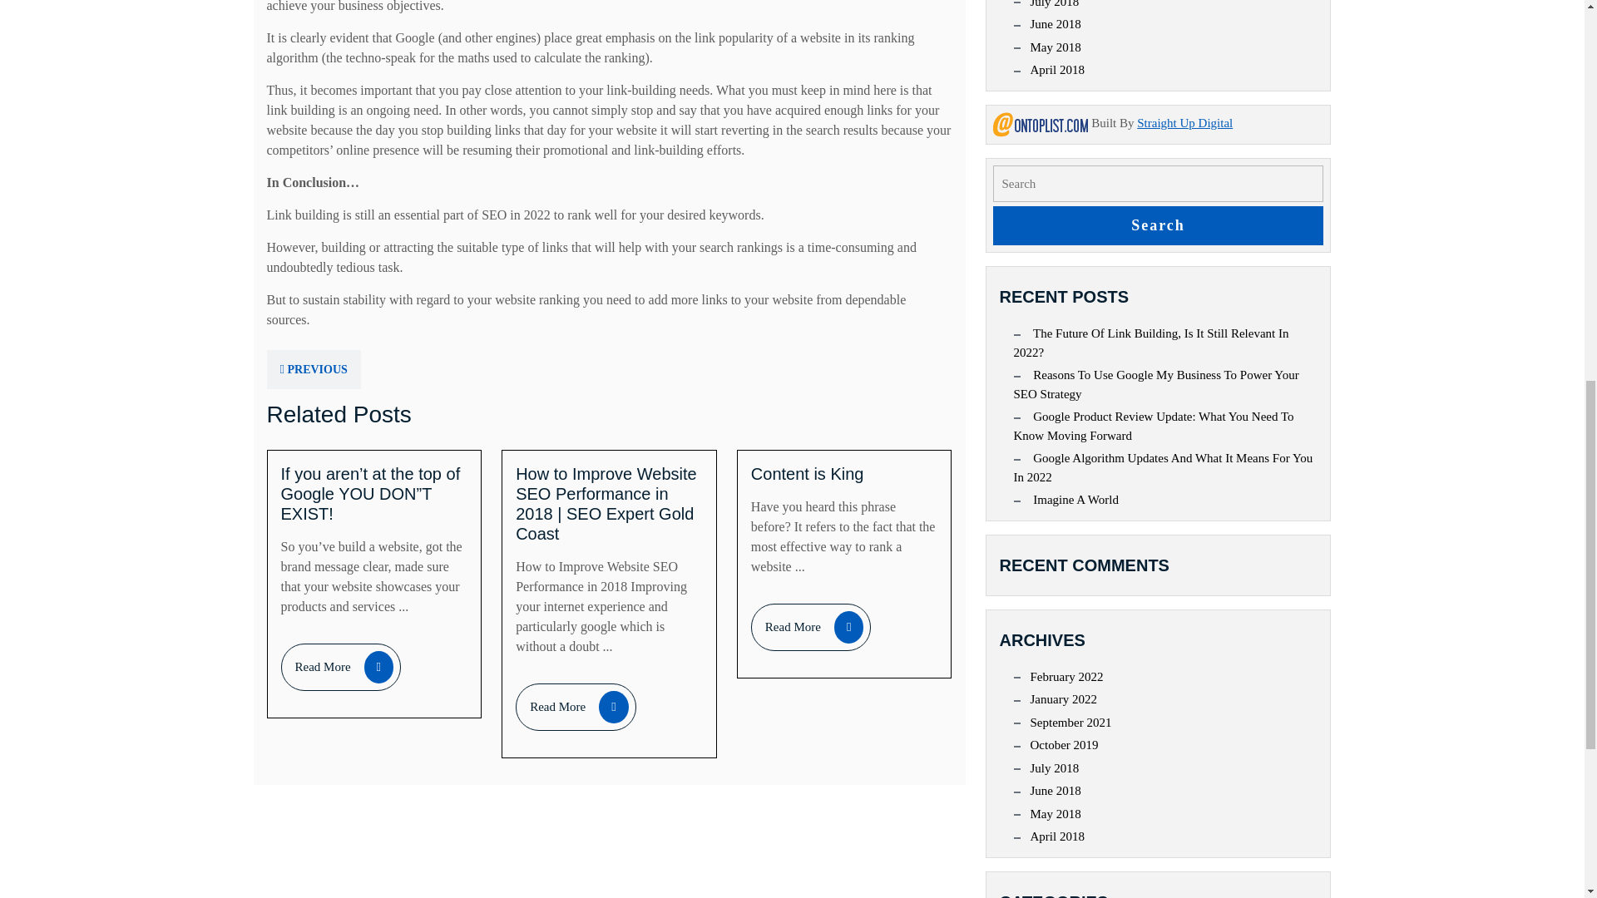 The width and height of the screenshot is (1597, 898). Describe the element at coordinates (1158, 225) in the screenshot. I see `May 2018` at that location.